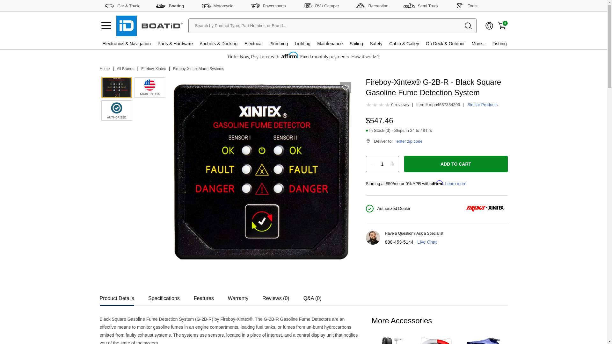 This screenshot has height=344, width=612. I want to click on Home, so click(104, 69).